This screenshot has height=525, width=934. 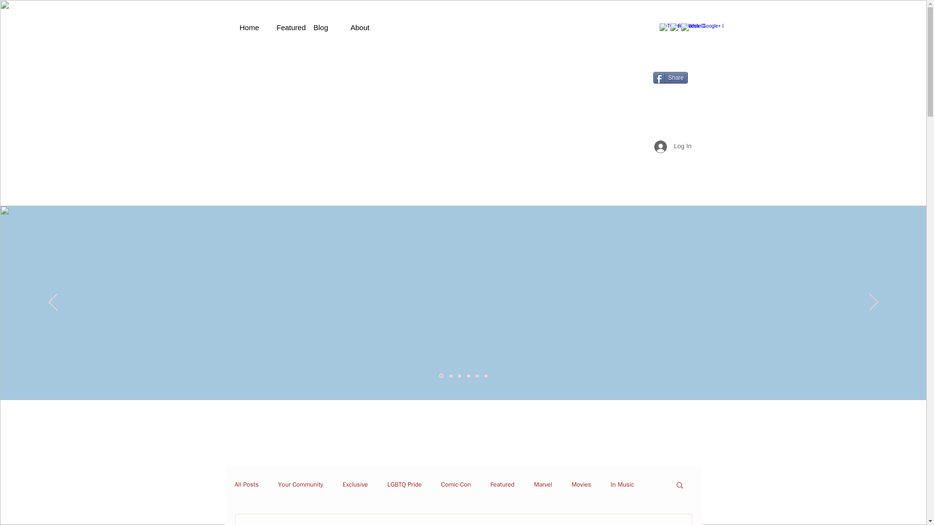 I want to click on About, so click(x=364, y=27).